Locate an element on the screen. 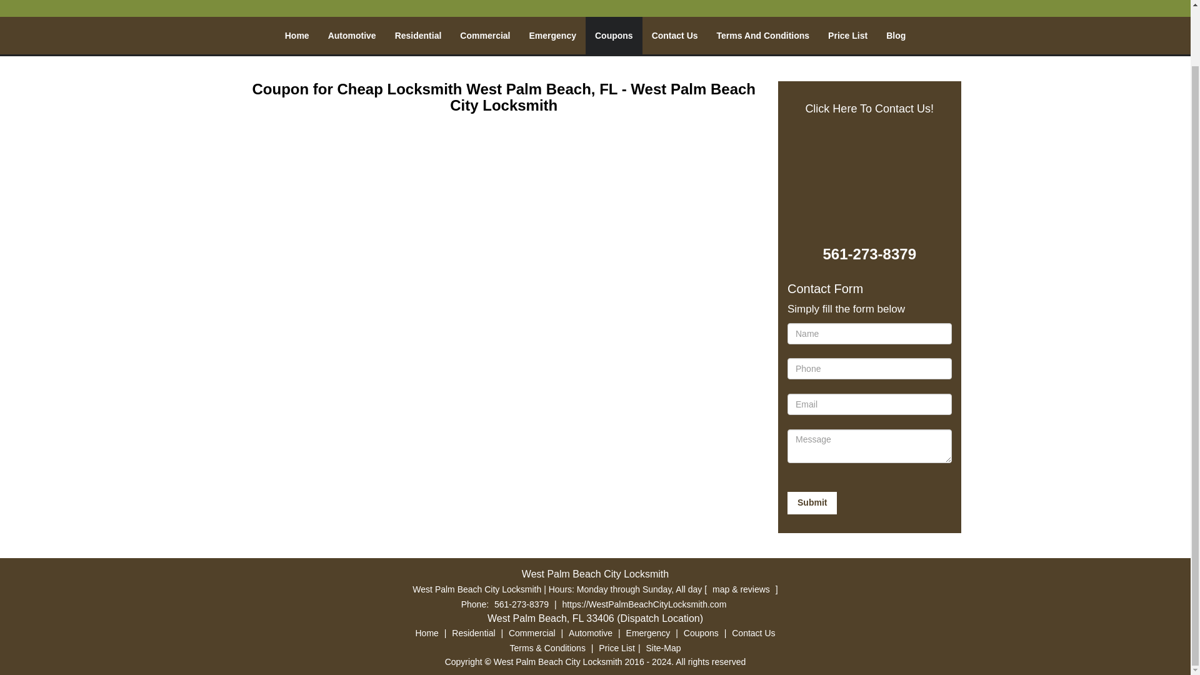 This screenshot has height=675, width=1200. Phone Field required is located at coordinates (869, 369).